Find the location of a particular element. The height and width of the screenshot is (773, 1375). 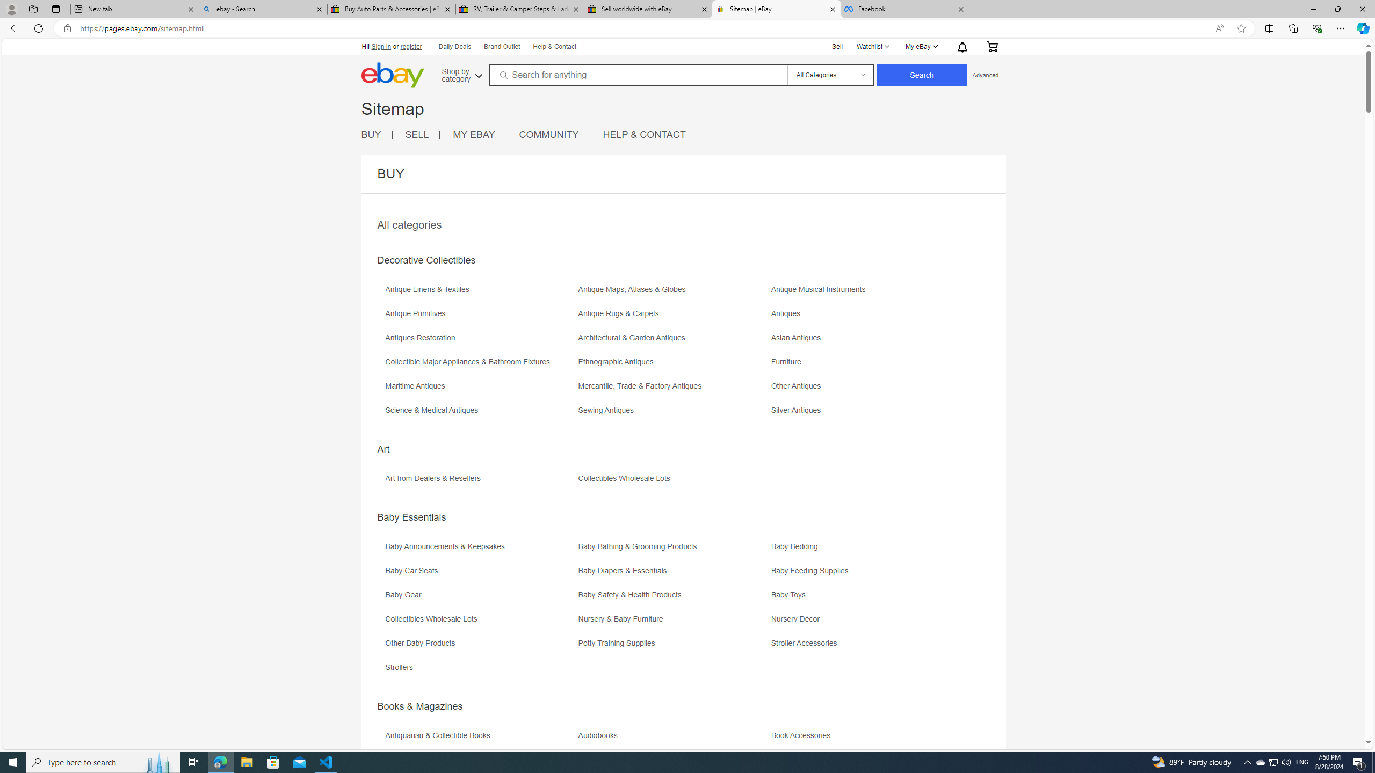

Back is located at coordinates (13, 28).